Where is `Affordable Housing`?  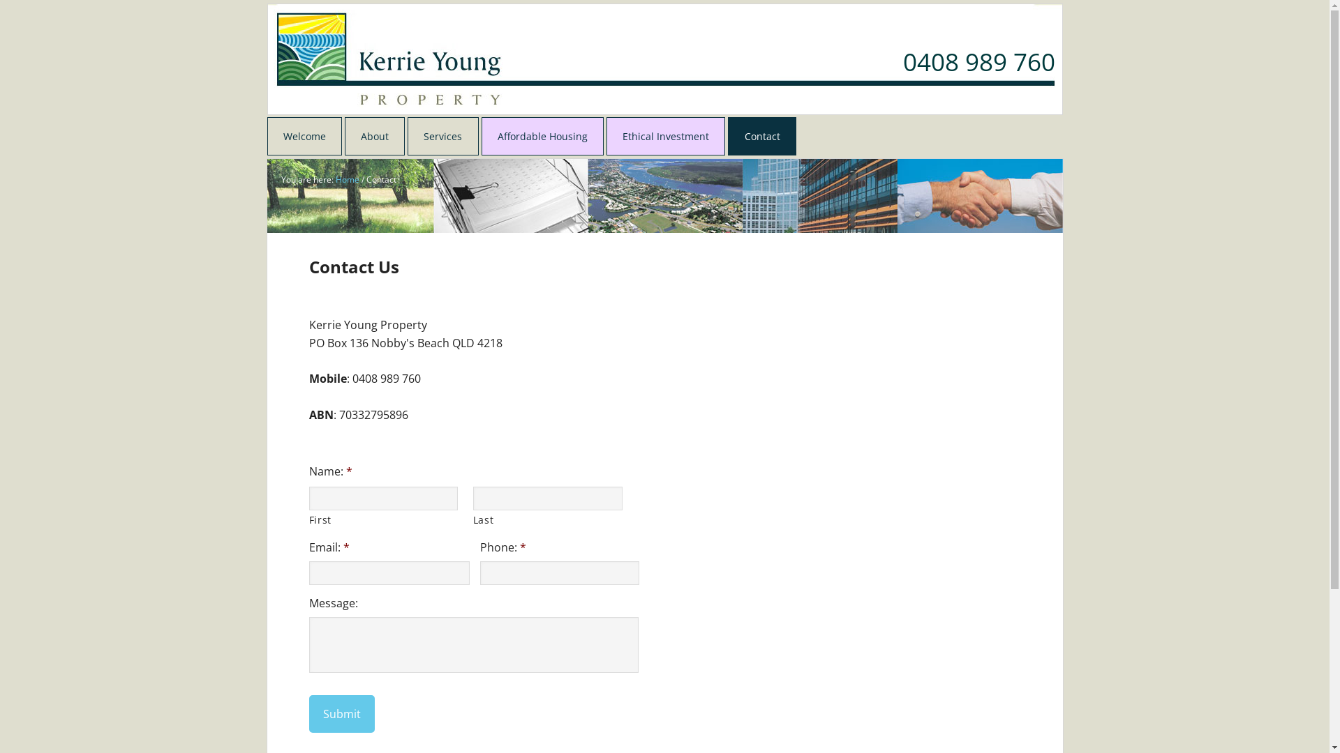
Affordable Housing is located at coordinates (543, 137).